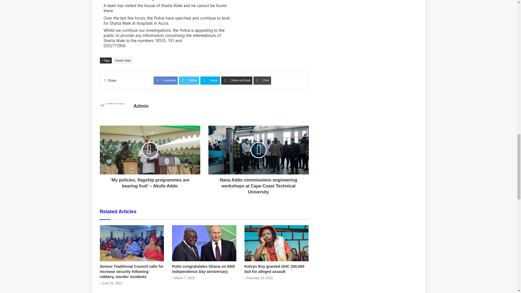  I want to click on Twitter, so click(189, 80).